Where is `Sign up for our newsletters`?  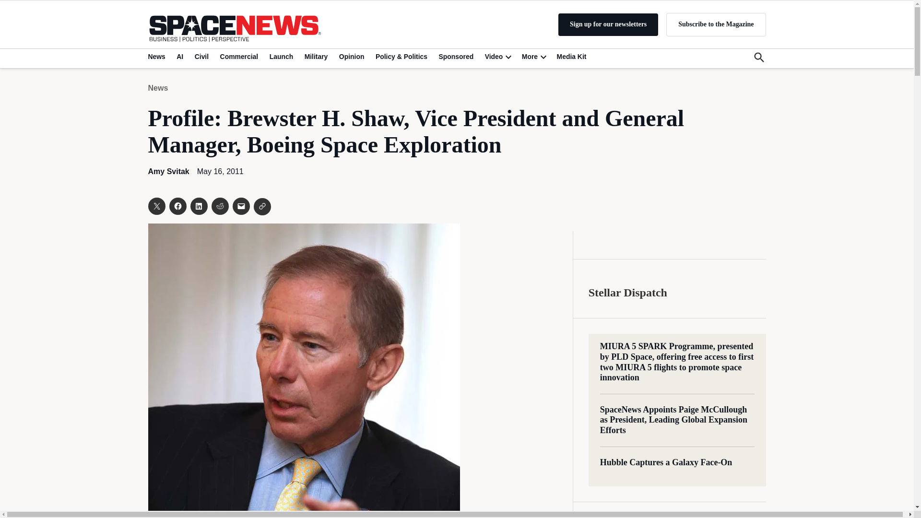 Sign up for our newsletters is located at coordinates (608, 24).